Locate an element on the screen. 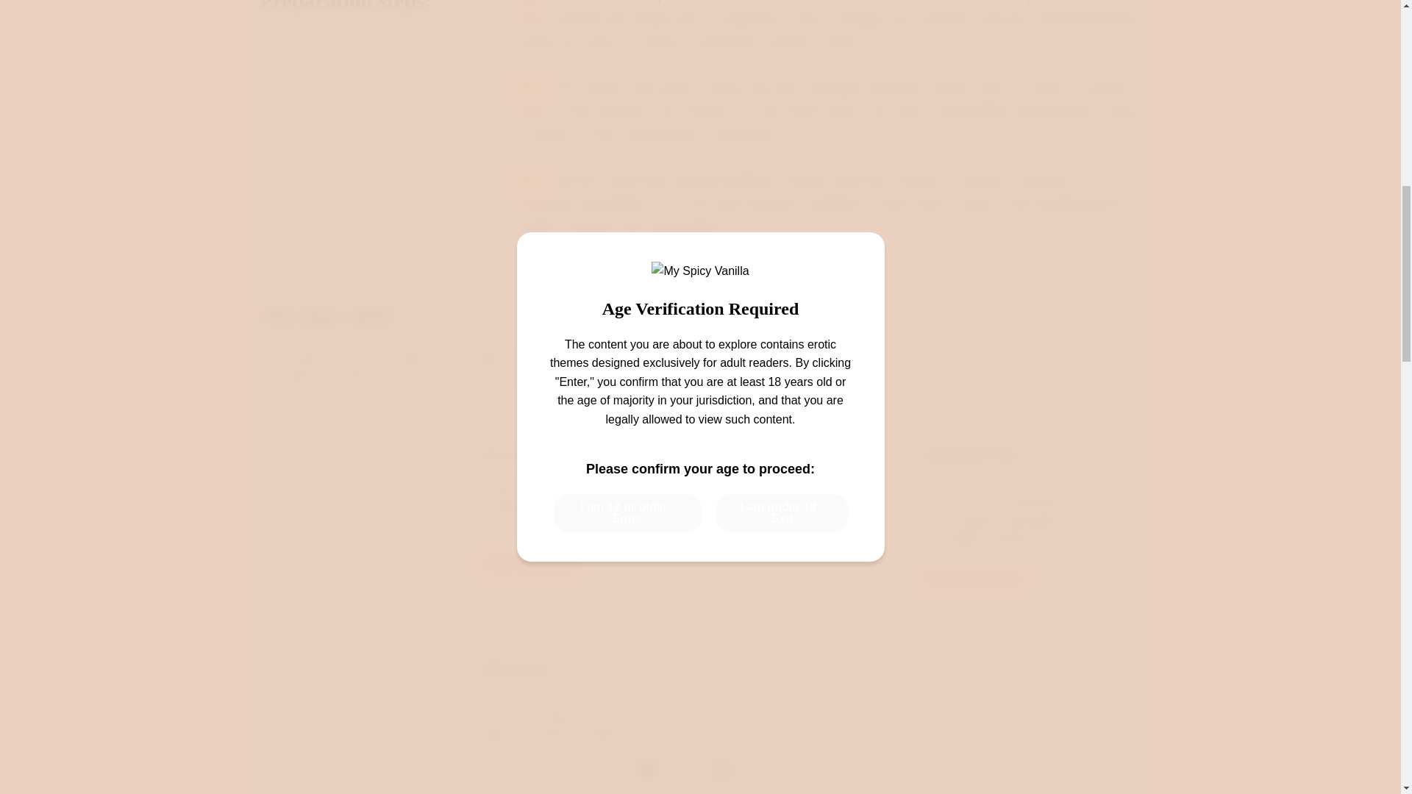 The image size is (1412, 794). Sexy adult Doctor's Coat is located at coordinates (550, 454).